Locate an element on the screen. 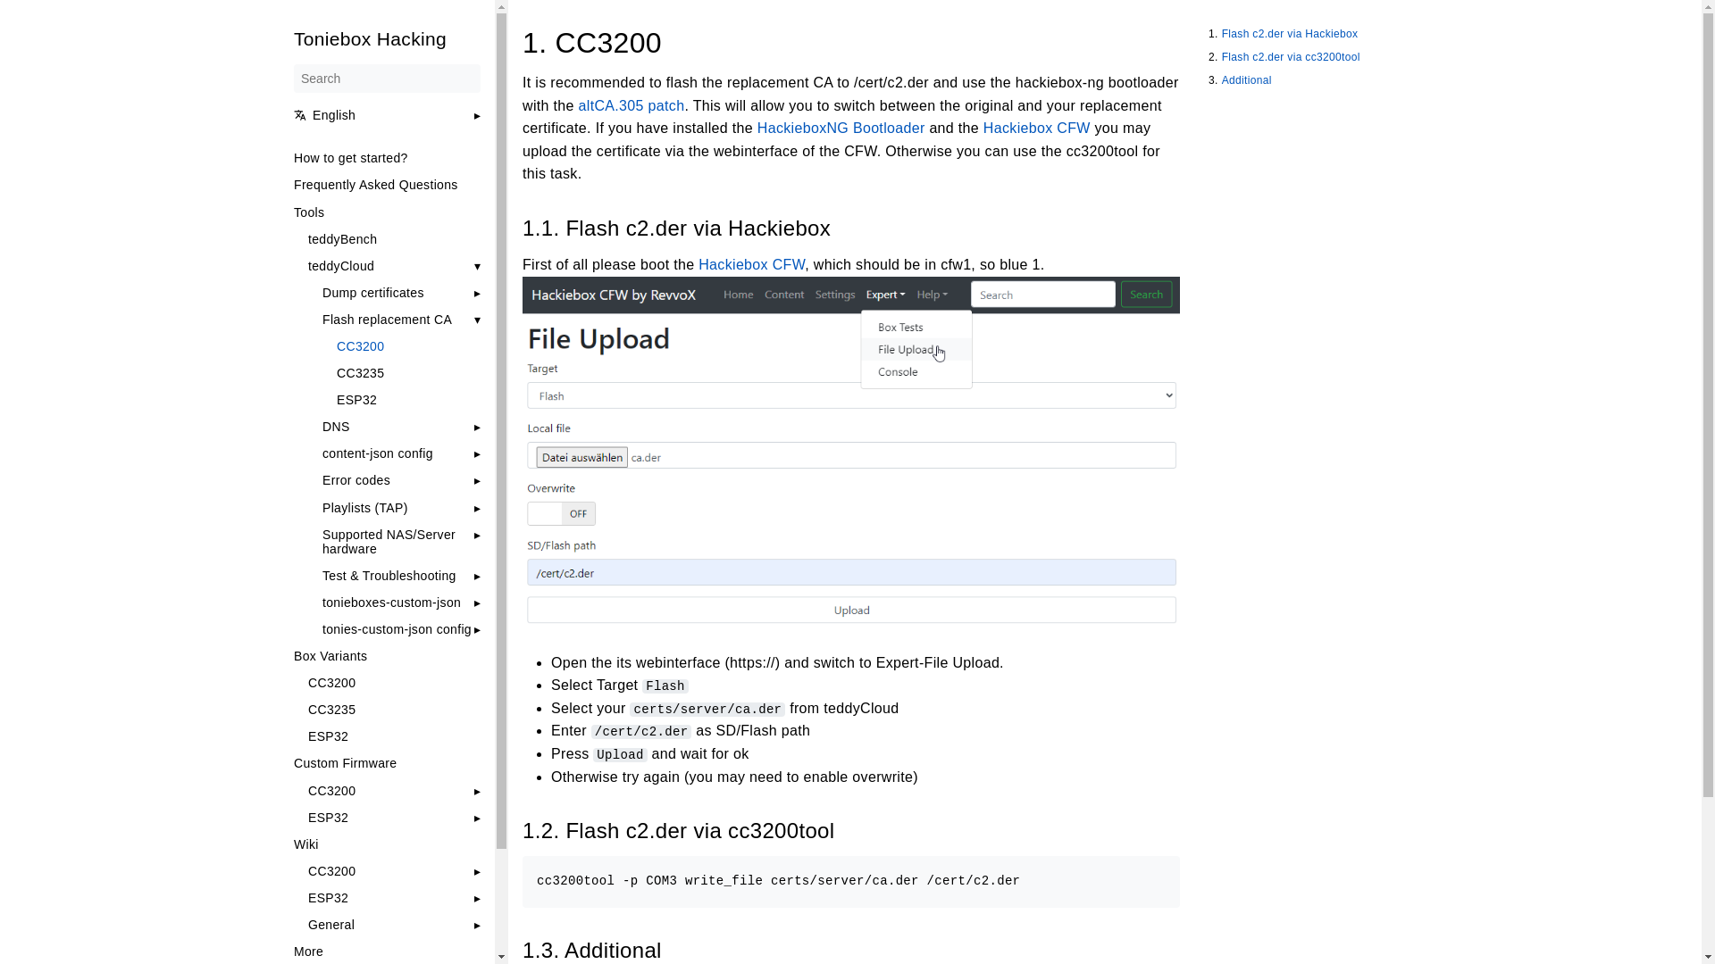 The image size is (1715, 964). Flash replacement CA is located at coordinates (386, 320).